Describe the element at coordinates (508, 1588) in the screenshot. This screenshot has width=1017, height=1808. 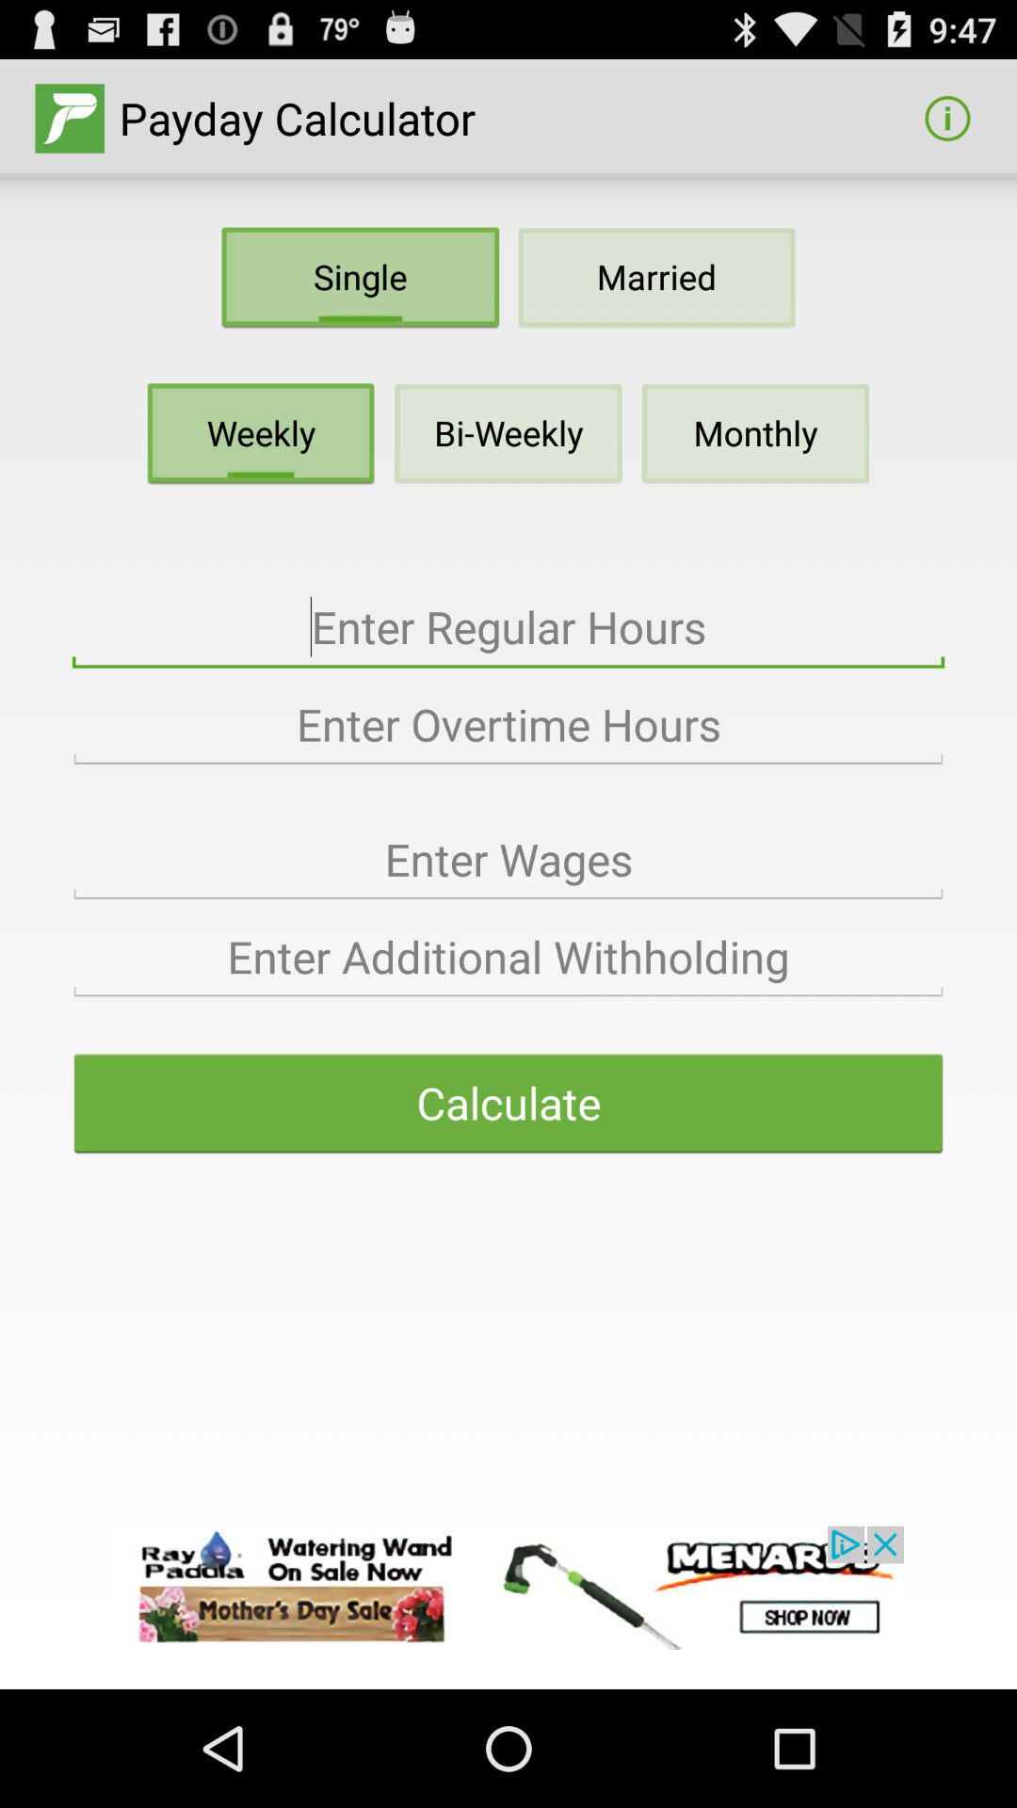
I see `open advertisement` at that location.